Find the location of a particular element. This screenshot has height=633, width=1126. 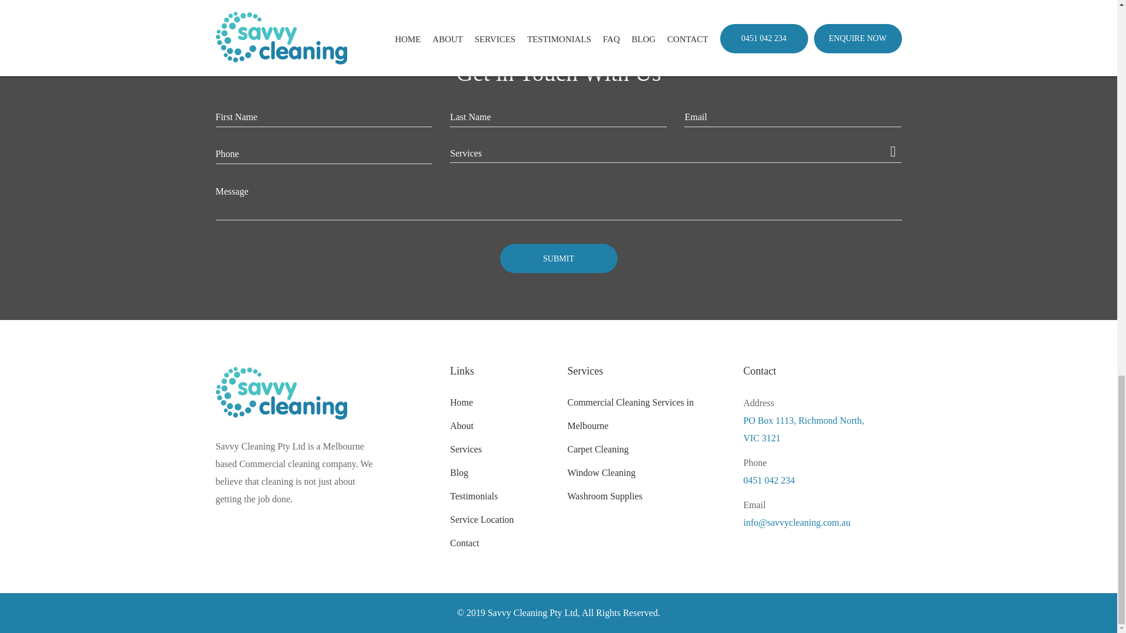

0451 042 234 is located at coordinates (822, 480).